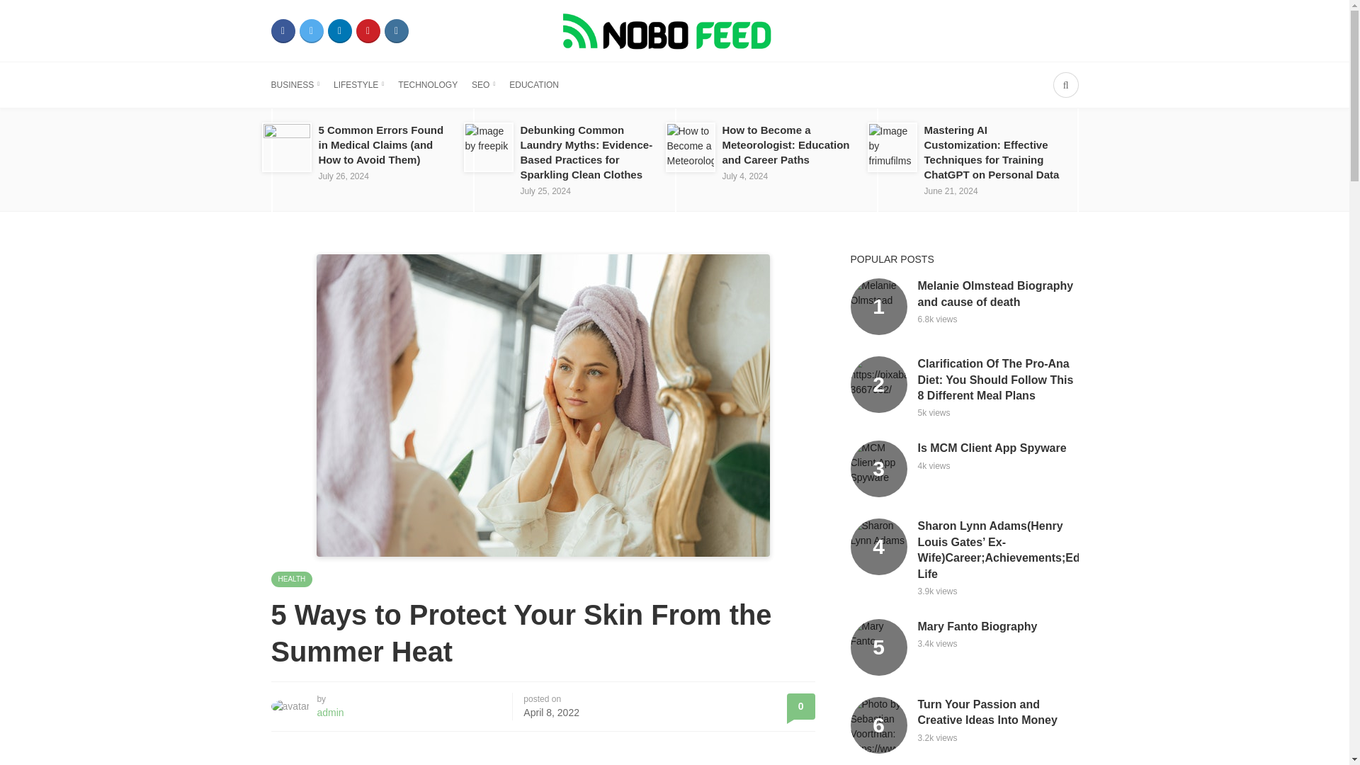 The image size is (1360, 765). Describe the element at coordinates (283, 31) in the screenshot. I see `facebook` at that location.